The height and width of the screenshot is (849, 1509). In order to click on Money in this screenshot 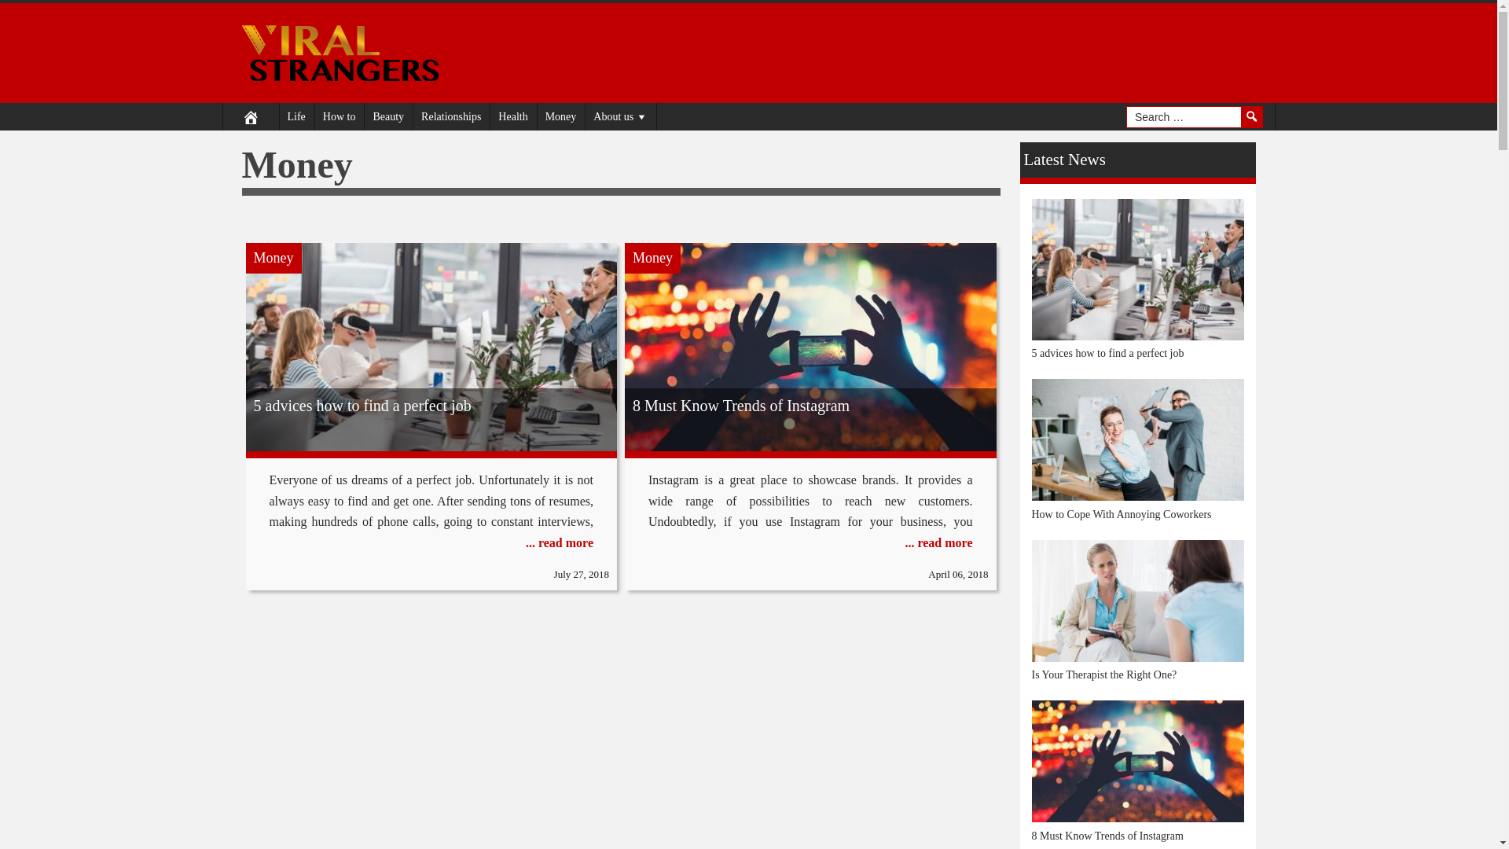, I will do `click(561, 116)`.